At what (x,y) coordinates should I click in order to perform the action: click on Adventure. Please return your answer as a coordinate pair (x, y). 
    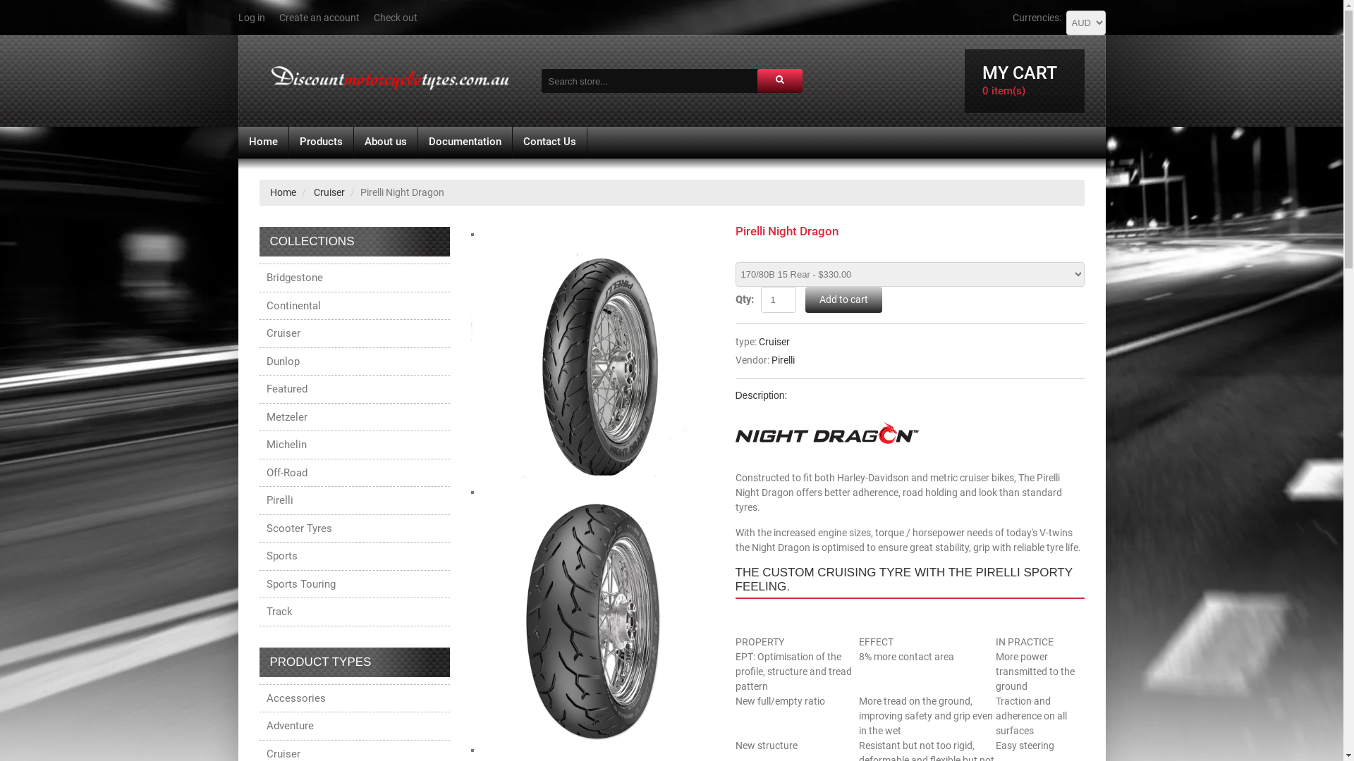
    Looking at the image, I should click on (355, 726).